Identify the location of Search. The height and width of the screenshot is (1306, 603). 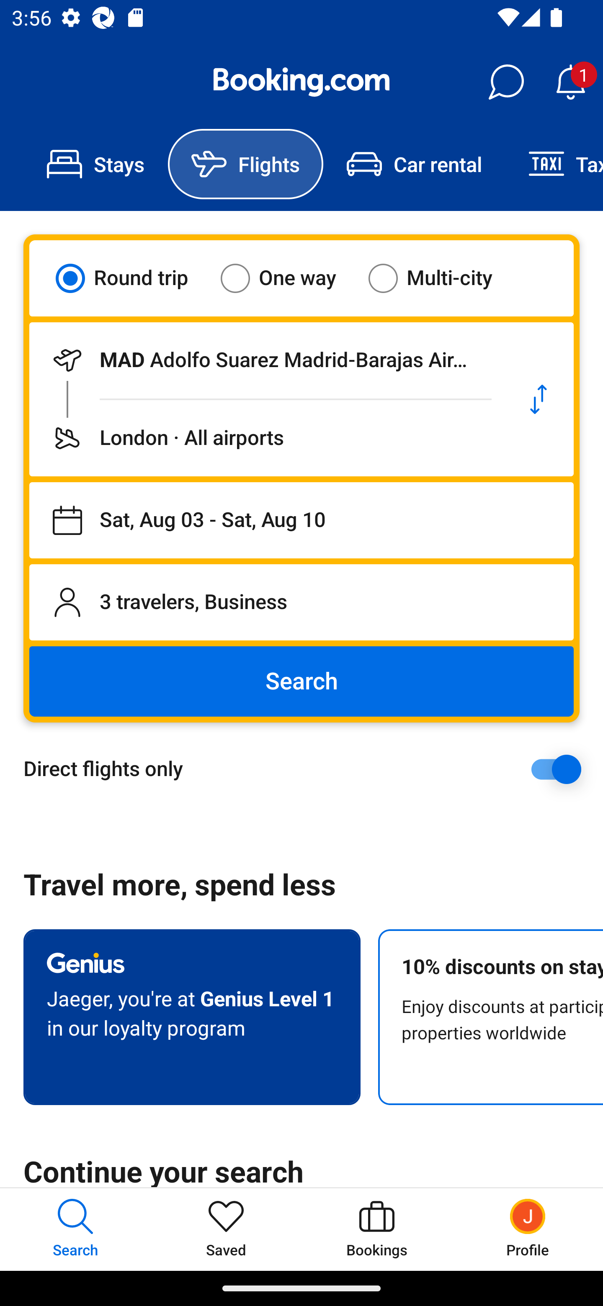
(301, 681).